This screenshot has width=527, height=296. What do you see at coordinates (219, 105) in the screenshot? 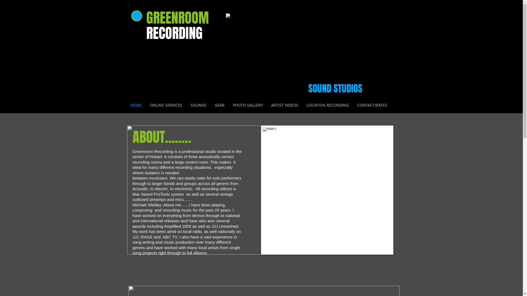
I see `GEAR` at bounding box center [219, 105].